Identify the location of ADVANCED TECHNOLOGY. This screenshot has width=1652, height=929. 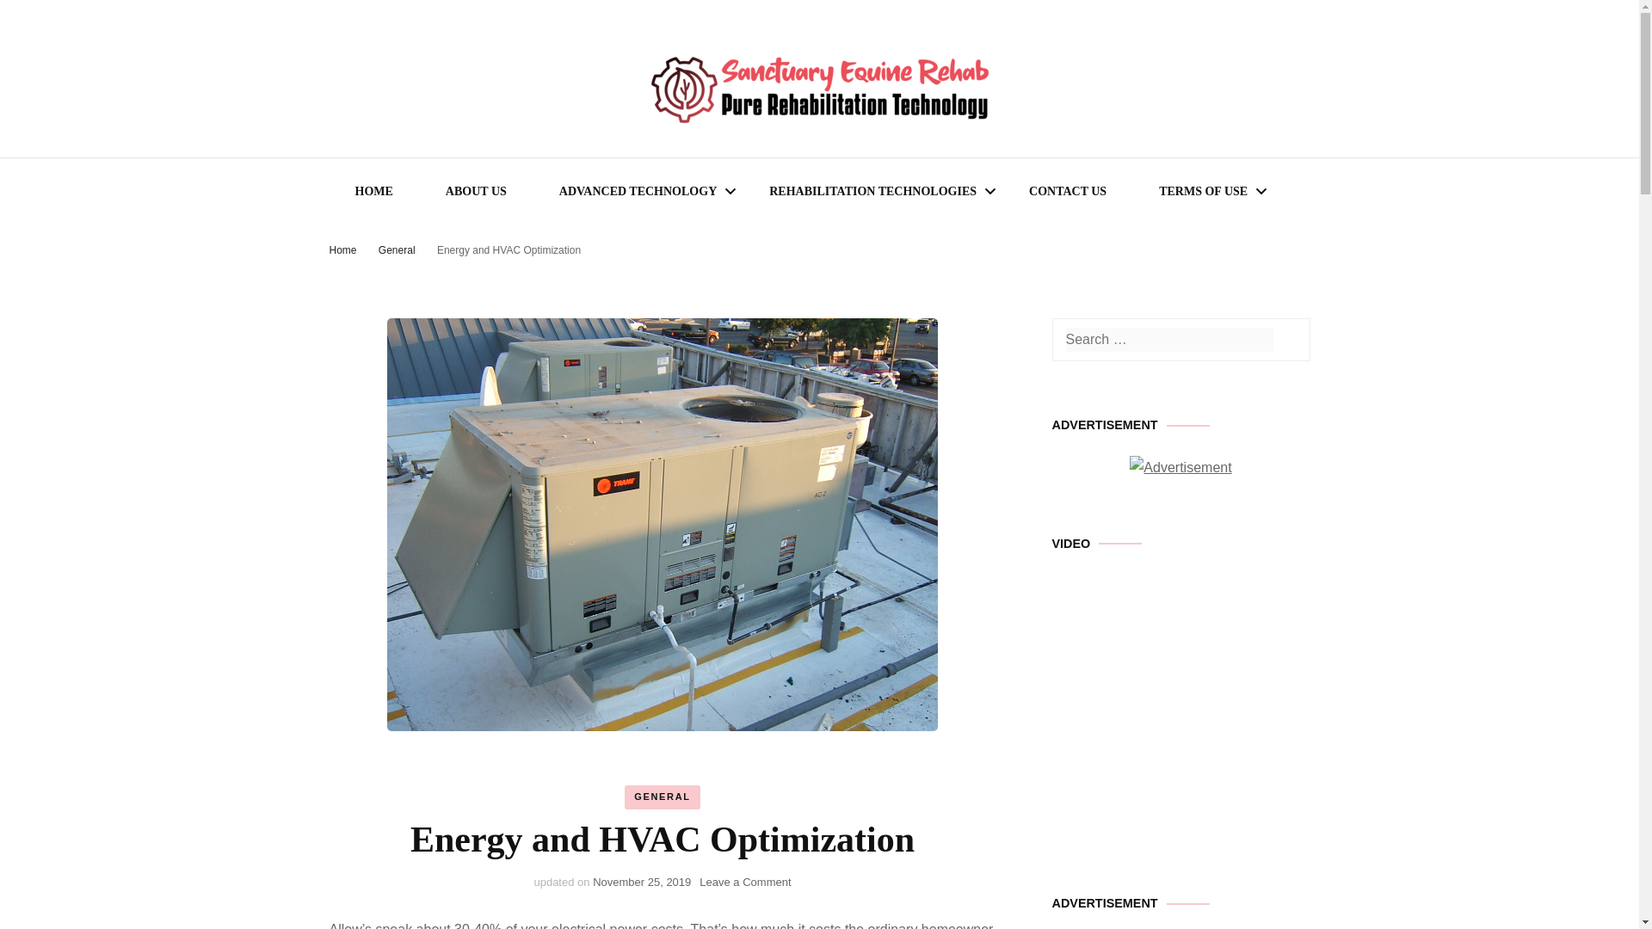
(838, 267).